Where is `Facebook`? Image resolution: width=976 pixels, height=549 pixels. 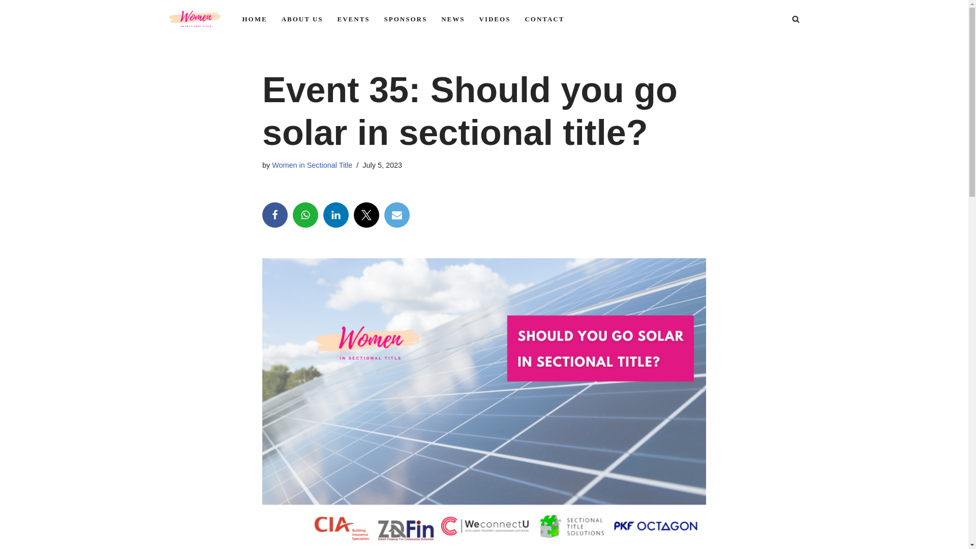 Facebook is located at coordinates (275, 215).